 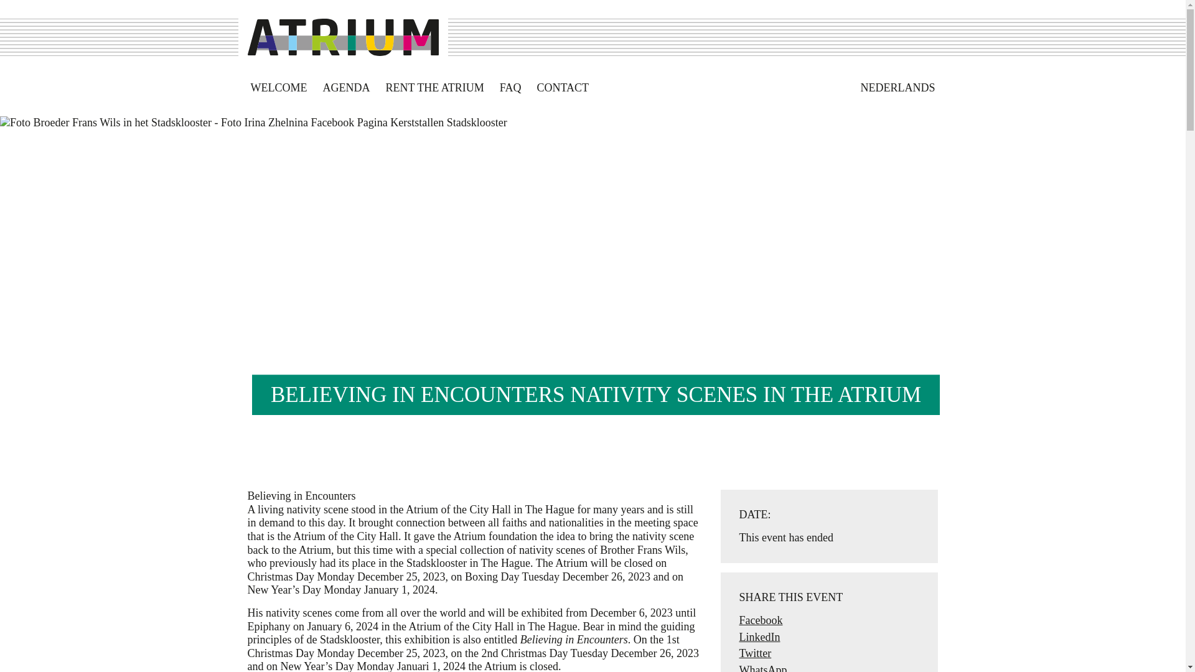 What do you see at coordinates (897, 88) in the screenshot?
I see `Nederlands` at bounding box center [897, 88].